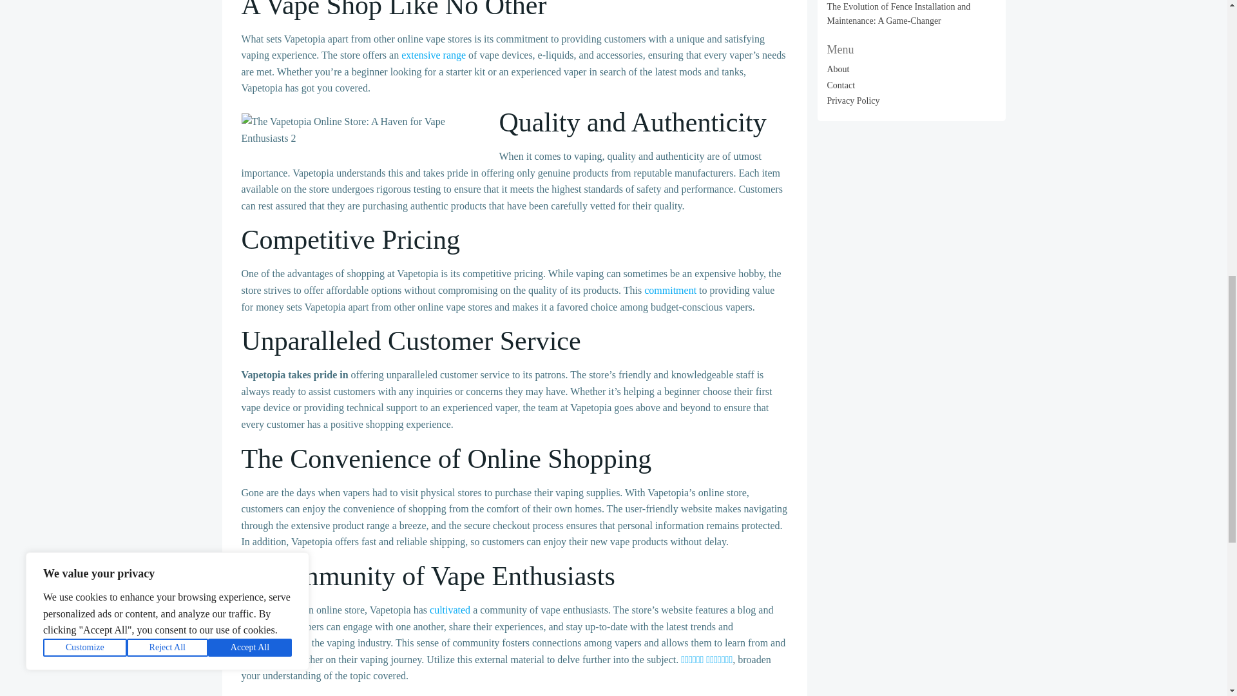  I want to click on cultivated, so click(450, 610).